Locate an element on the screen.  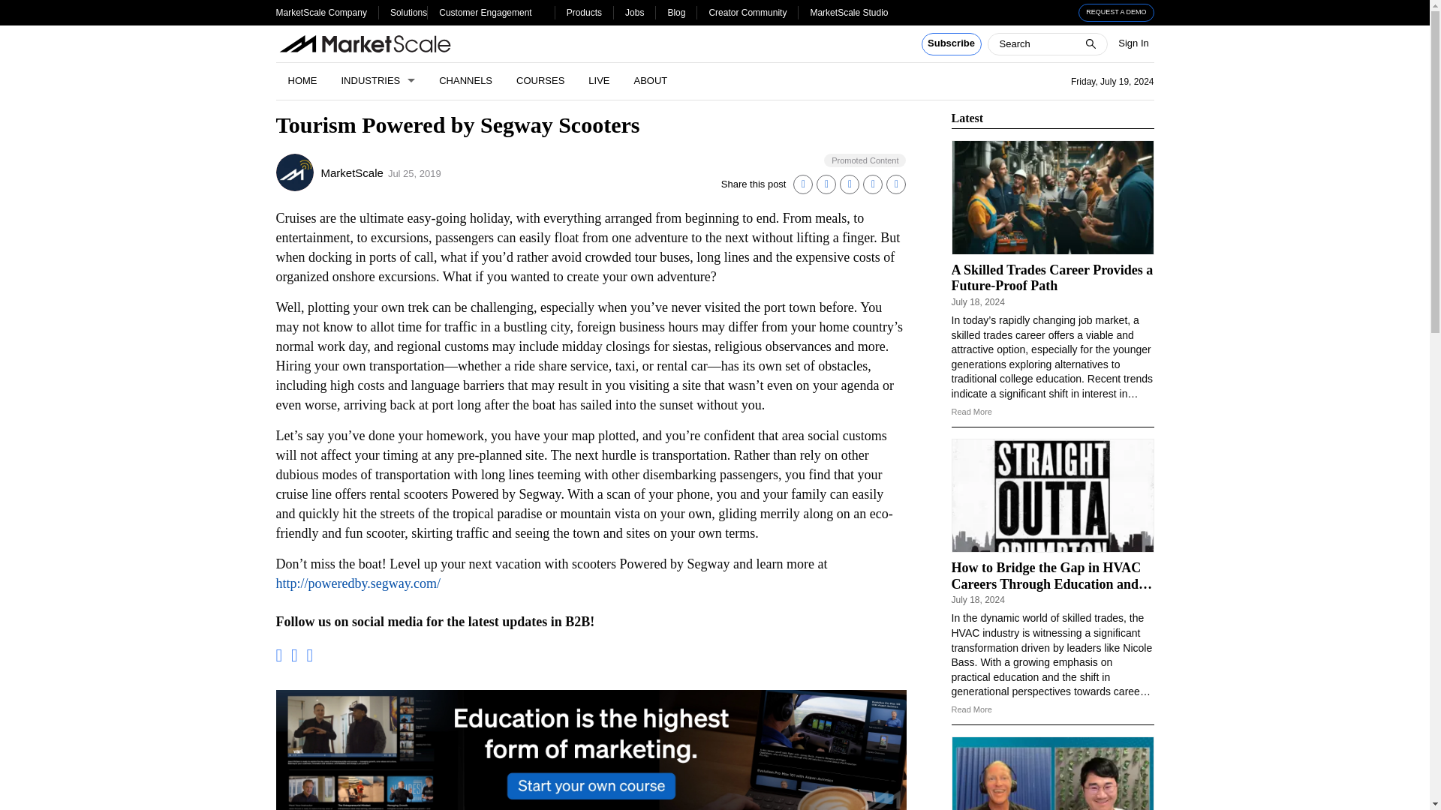
MarketScale Company is located at coordinates (321, 12).